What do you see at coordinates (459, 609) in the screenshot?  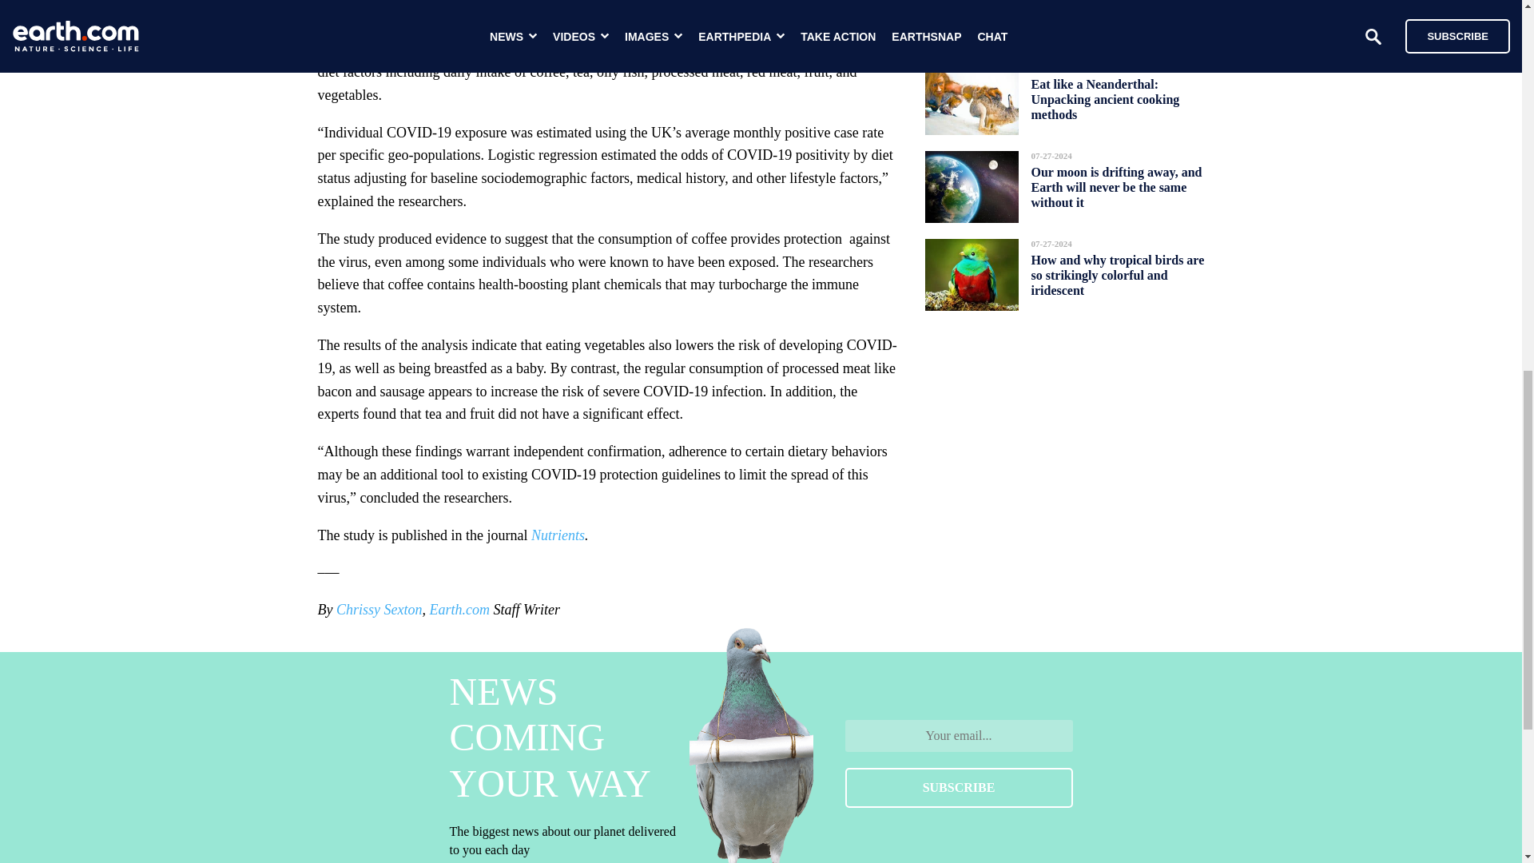 I see `Earth.com` at bounding box center [459, 609].